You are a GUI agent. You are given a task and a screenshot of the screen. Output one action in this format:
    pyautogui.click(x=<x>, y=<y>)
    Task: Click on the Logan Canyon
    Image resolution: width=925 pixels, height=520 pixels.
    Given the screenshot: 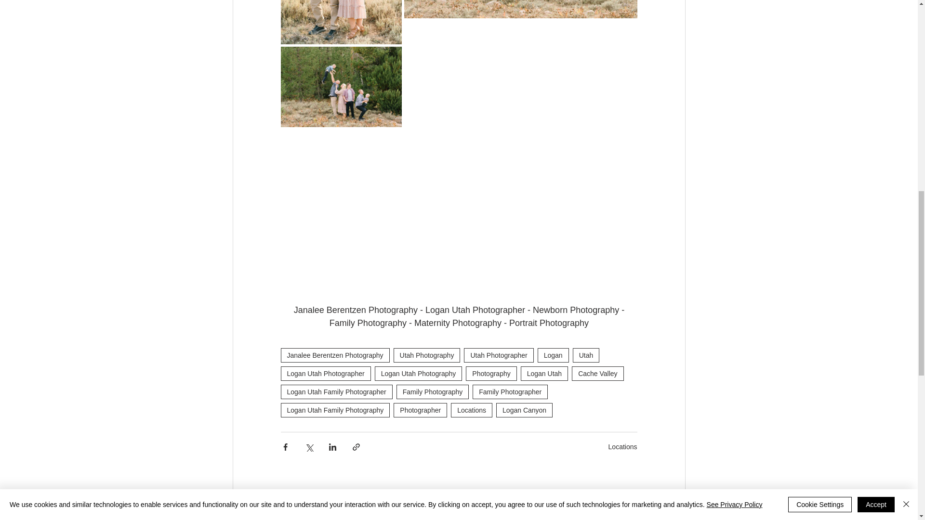 What is the action you would take?
    pyautogui.click(x=524, y=410)
    